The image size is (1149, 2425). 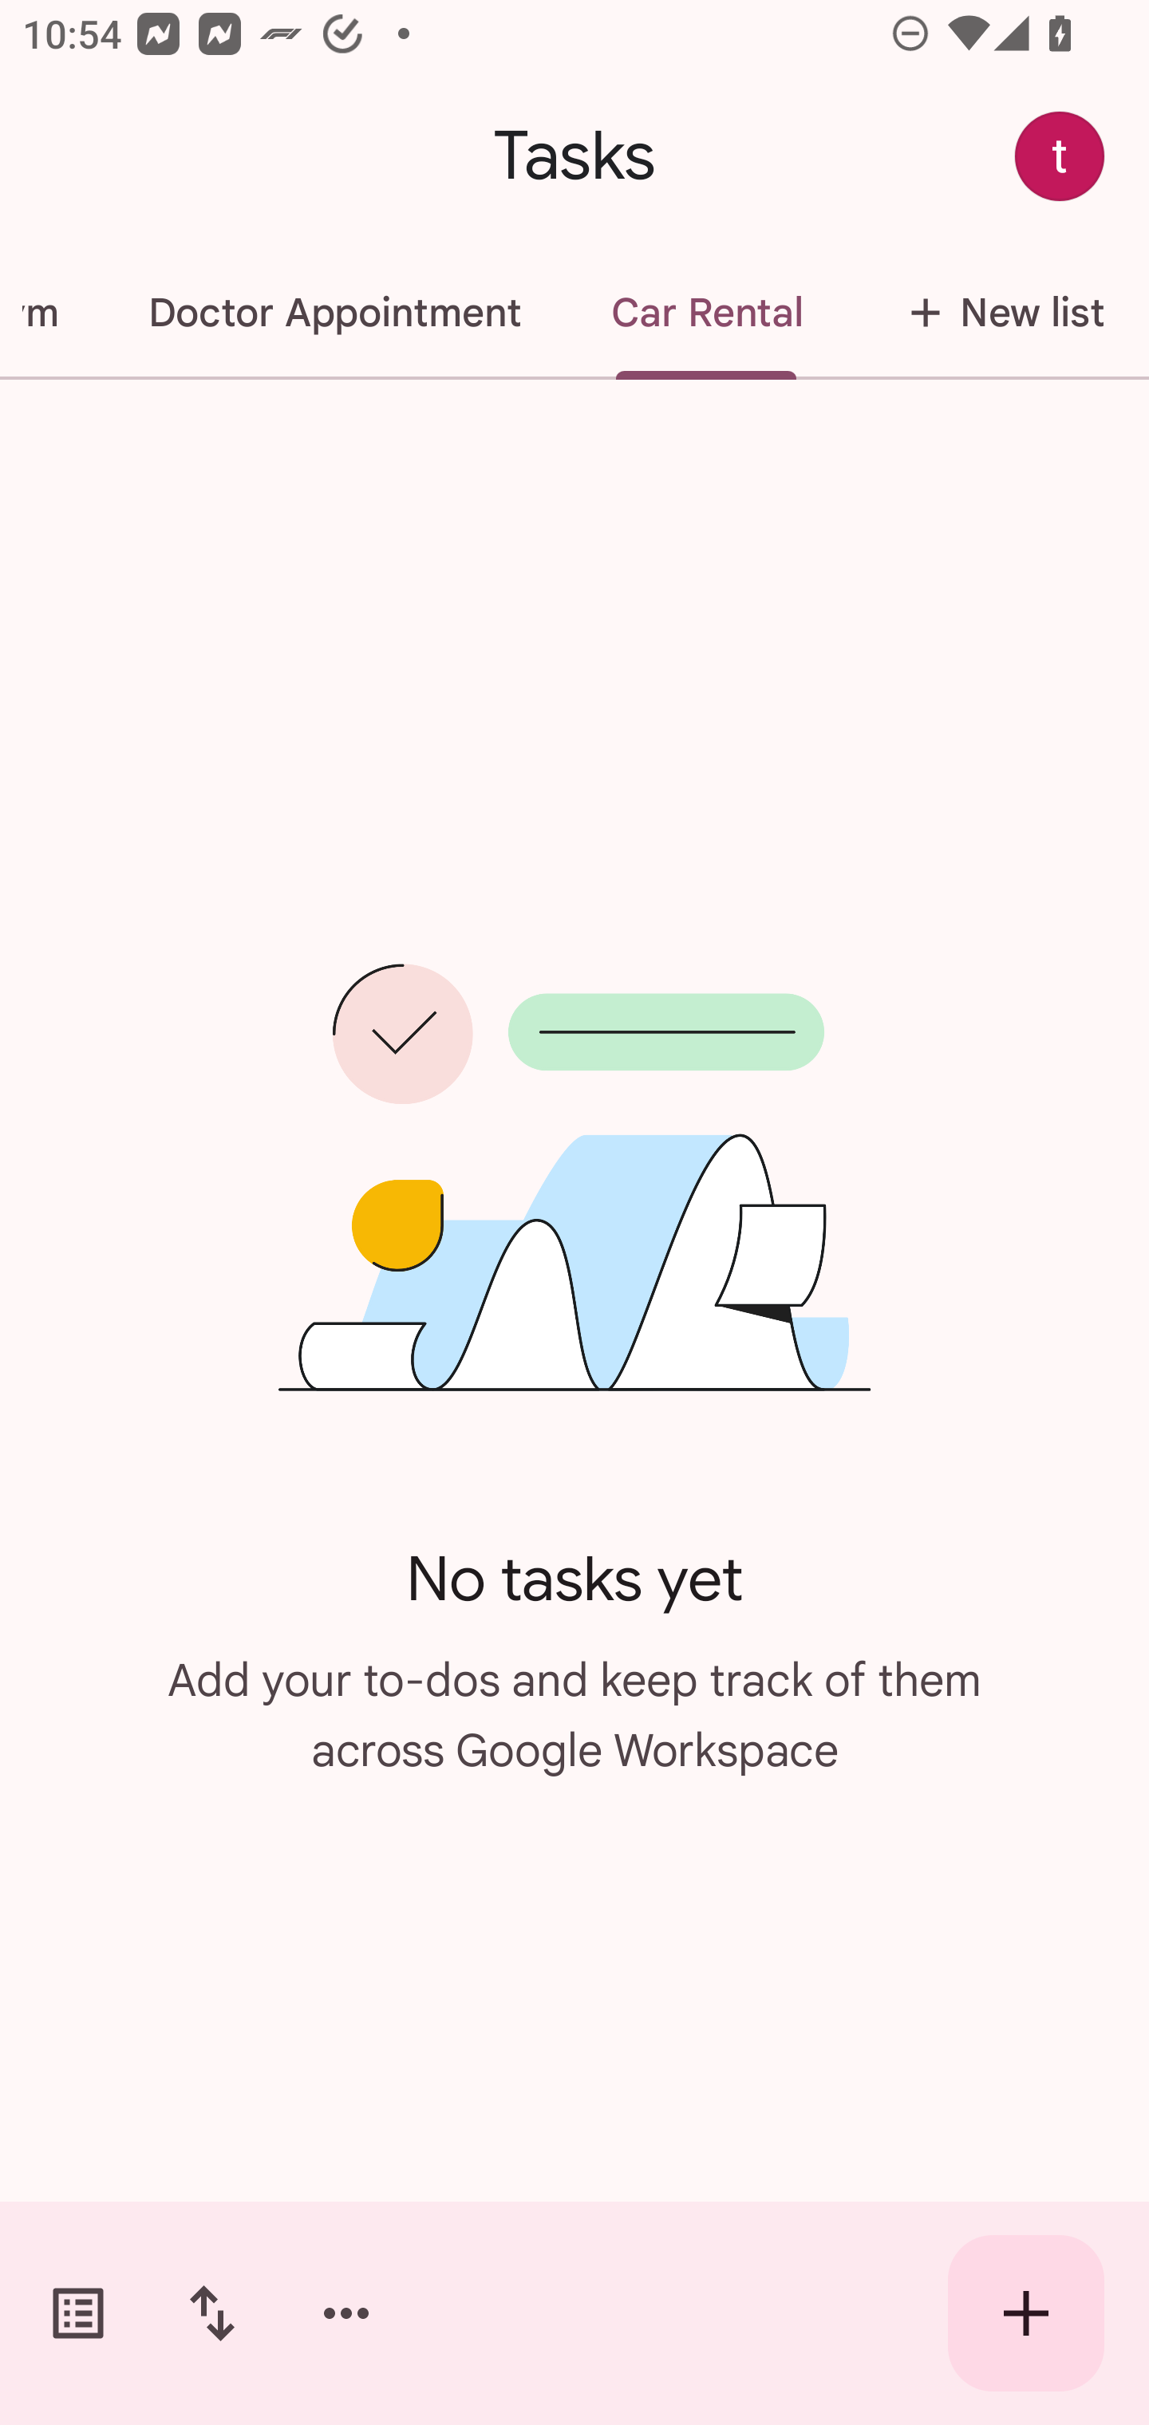 I want to click on Doctor Appointment, so click(x=334, y=313).